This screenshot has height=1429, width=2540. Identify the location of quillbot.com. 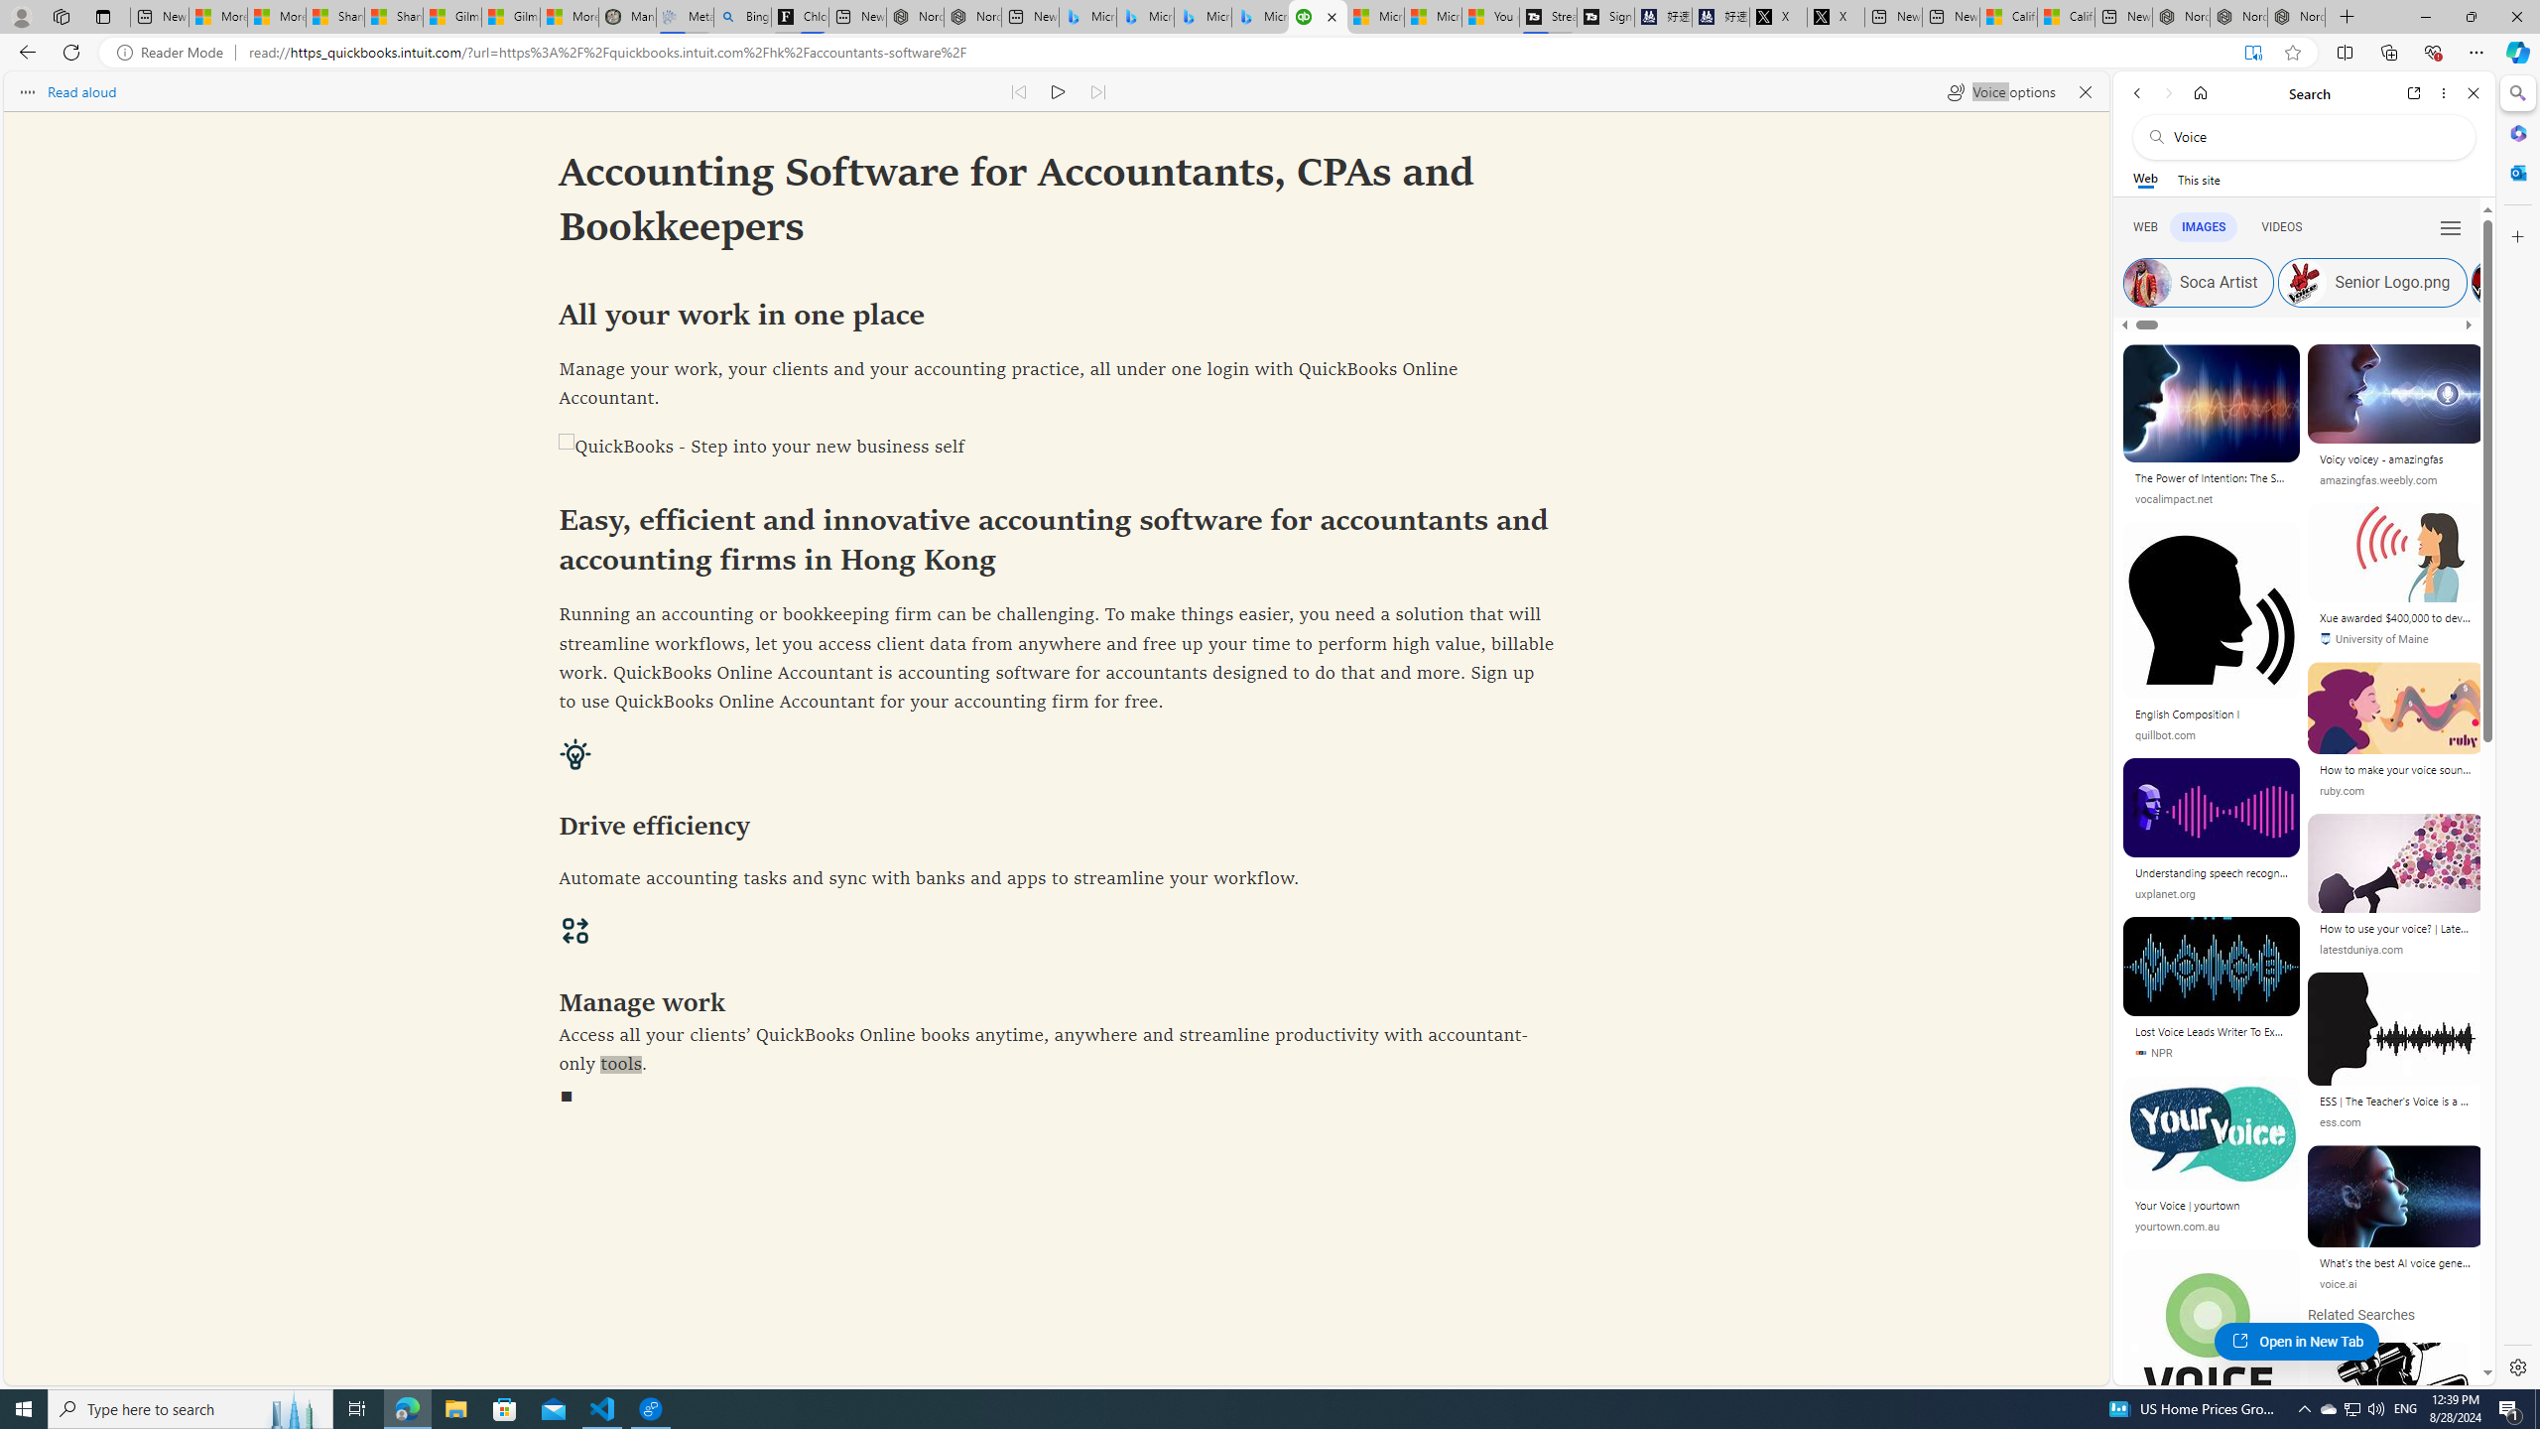
(2165, 734).